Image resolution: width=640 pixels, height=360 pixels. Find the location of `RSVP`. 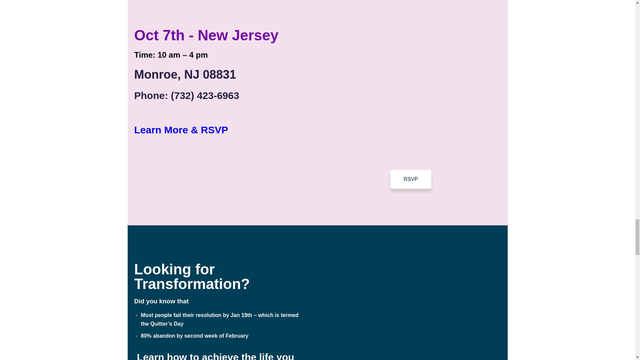

RSVP is located at coordinates (411, 179).